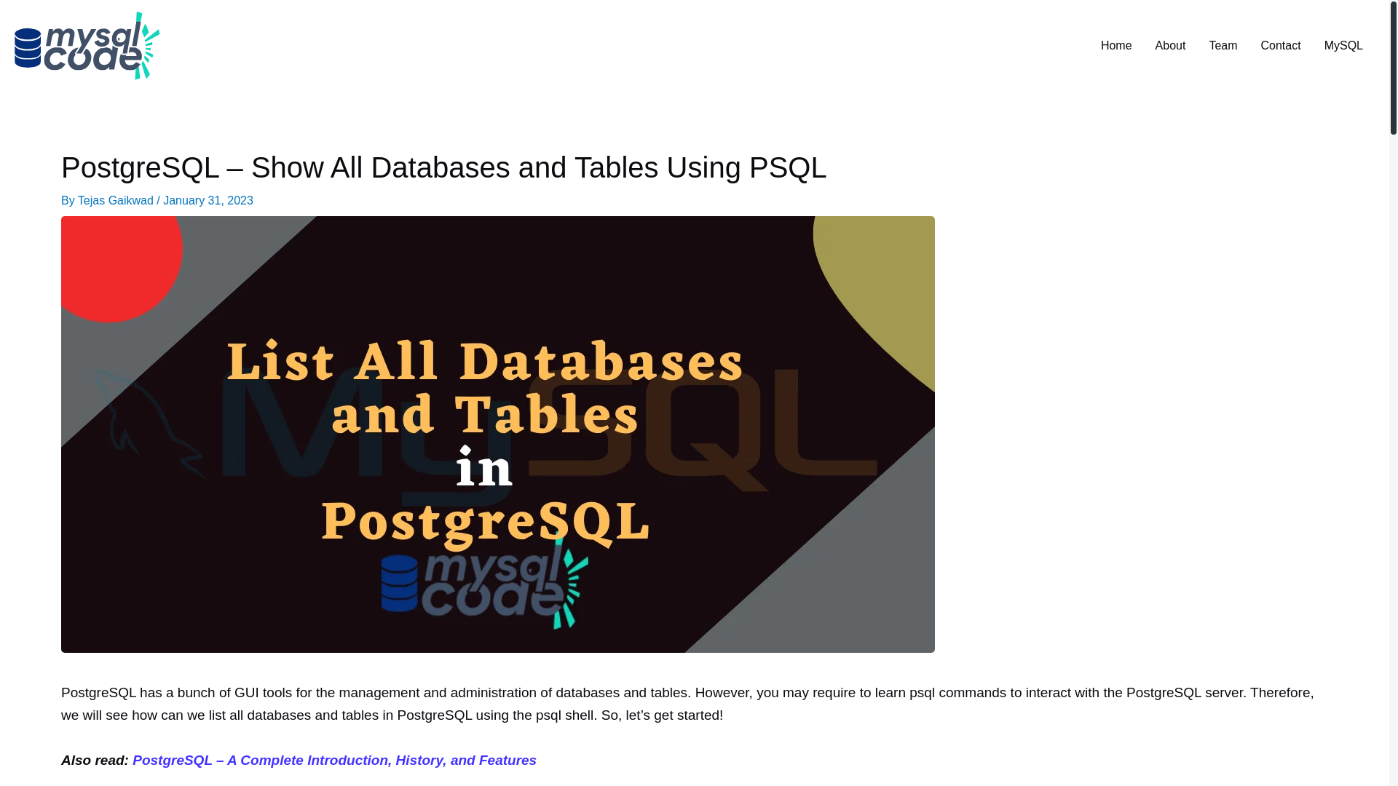 Image resolution: width=1398 pixels, height=786 pixels. I want to click on Team, so click(1222, 46).